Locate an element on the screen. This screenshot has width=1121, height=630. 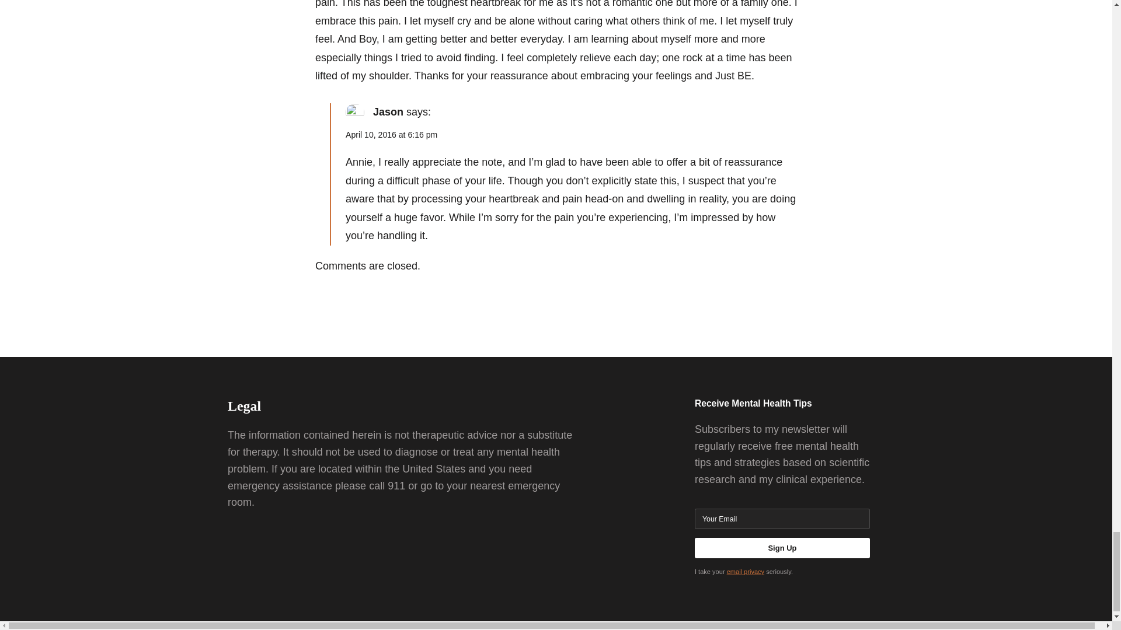
April 10, 2016 at 6:16 pm is located at coordinates (391, 134).